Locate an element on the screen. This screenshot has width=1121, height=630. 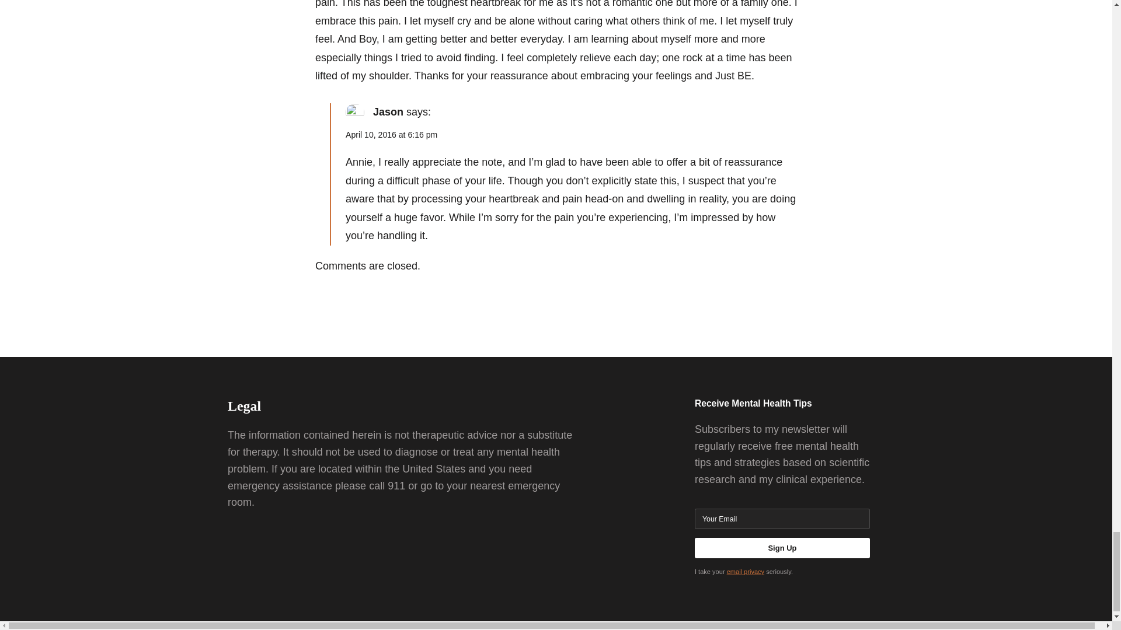
April 10, 2016 at 6:16 pm is located at coordinates (391, 134).